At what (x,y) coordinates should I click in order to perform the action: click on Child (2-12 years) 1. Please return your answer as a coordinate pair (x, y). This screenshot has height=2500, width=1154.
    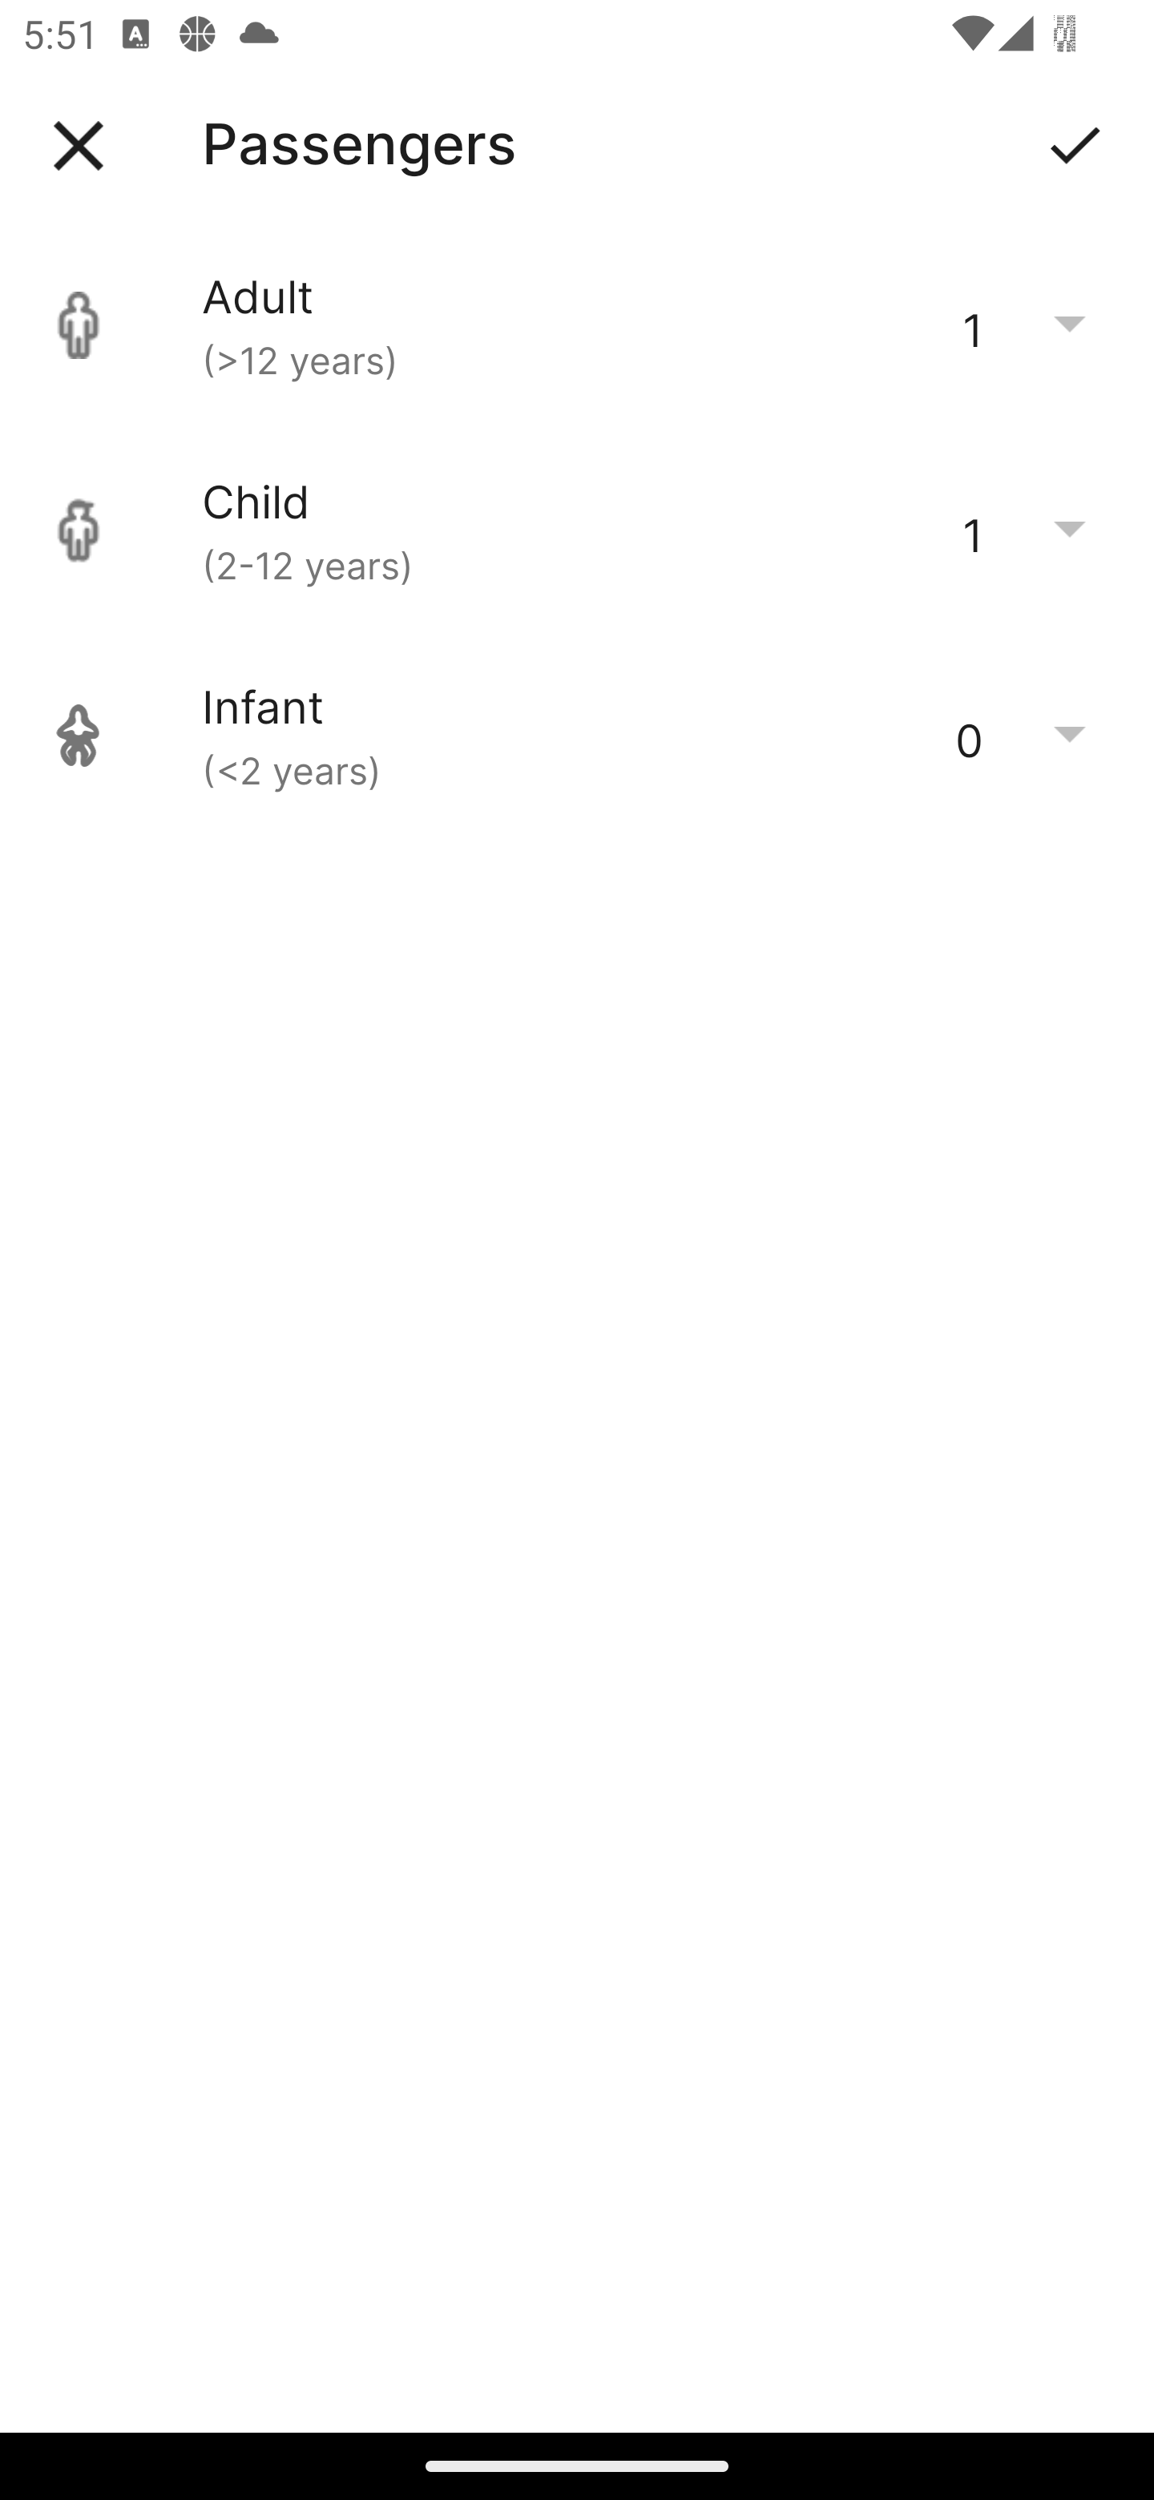
    Looking at the image, I should click on (577, 530).